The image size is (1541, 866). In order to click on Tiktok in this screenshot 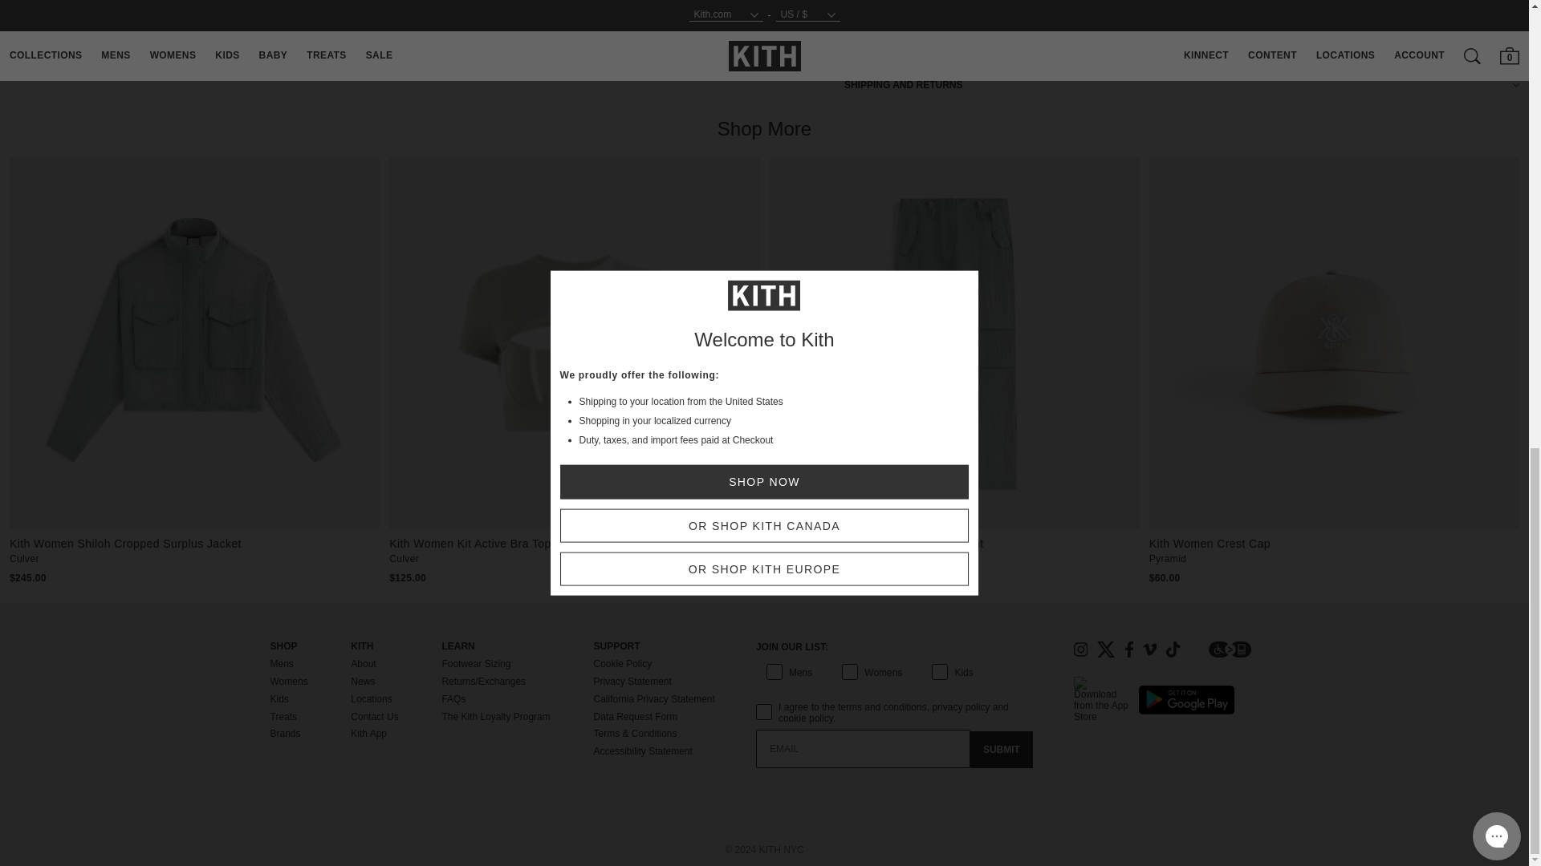, I will do `click(1173, 649)`.